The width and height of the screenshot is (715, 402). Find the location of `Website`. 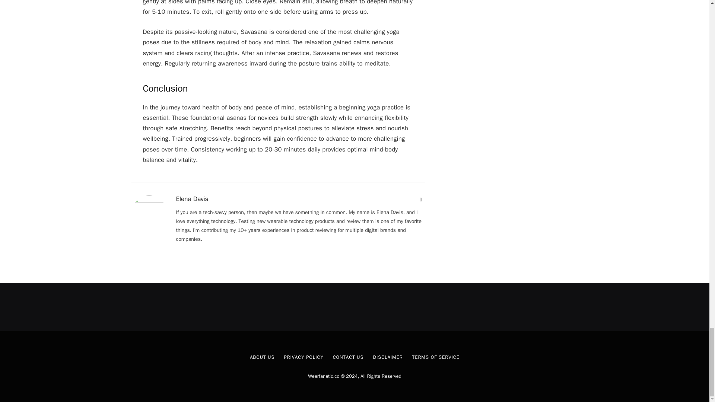

Website is located at coordinates (421, 200).